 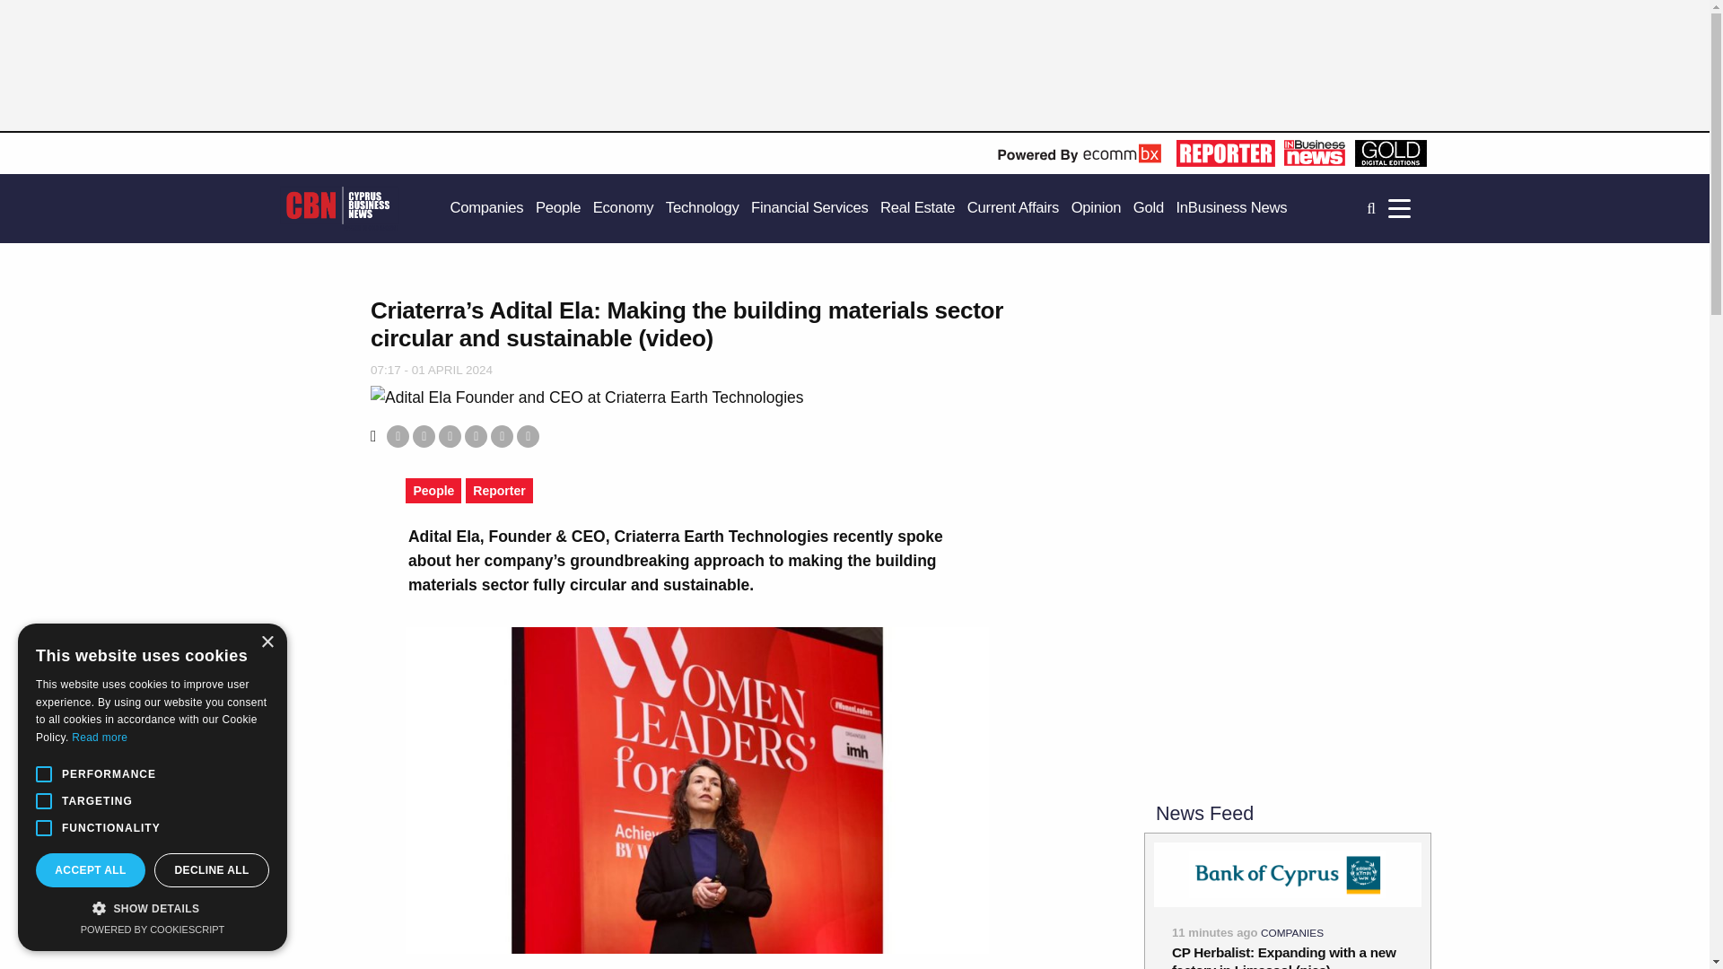 What do you see at coordinates (1287, 409) in the screenshot?
I see `3rd party ad content` at bounding box center [1287, 409].